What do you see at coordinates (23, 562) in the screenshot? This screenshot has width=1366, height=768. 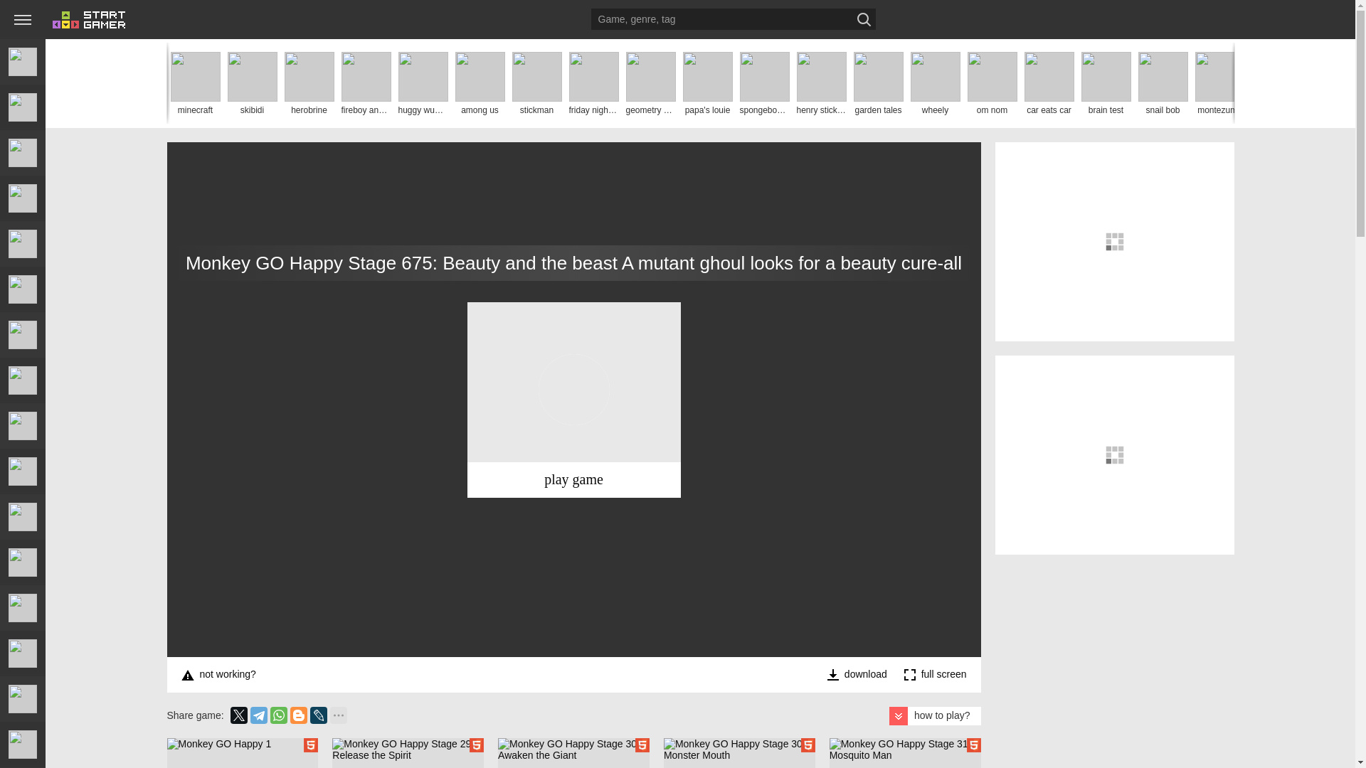 I see `jigsaw puzzles` at bounding box center [23, 562].